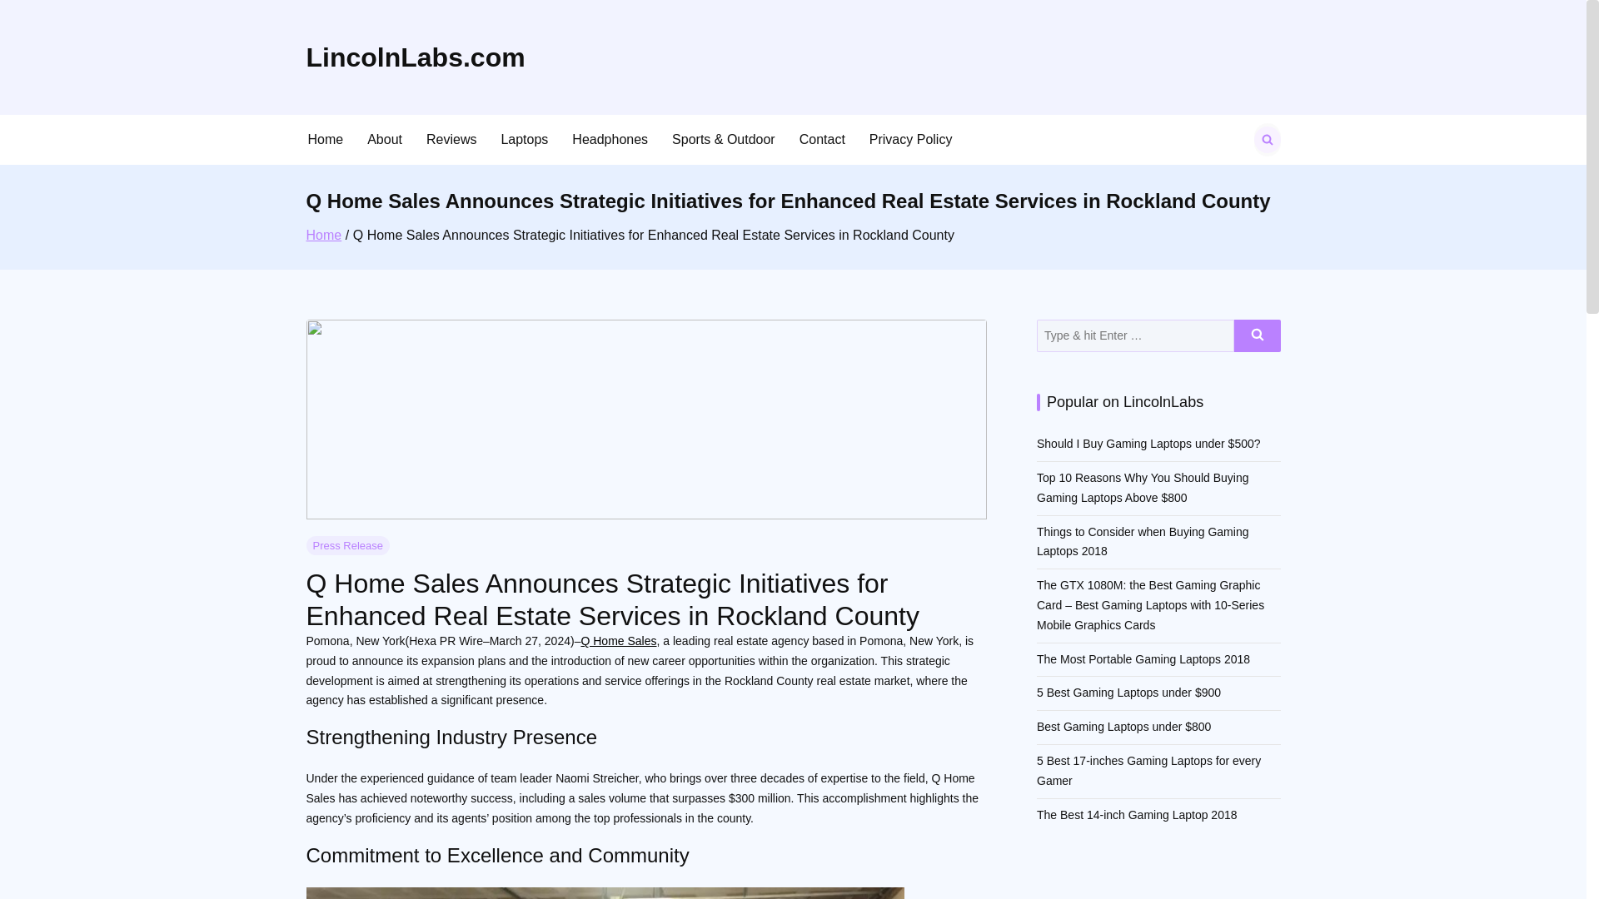 The image size is (1599, 899). Describe the element at coordinates (1258, 336) in the screenshot. I see `Search` at that location.